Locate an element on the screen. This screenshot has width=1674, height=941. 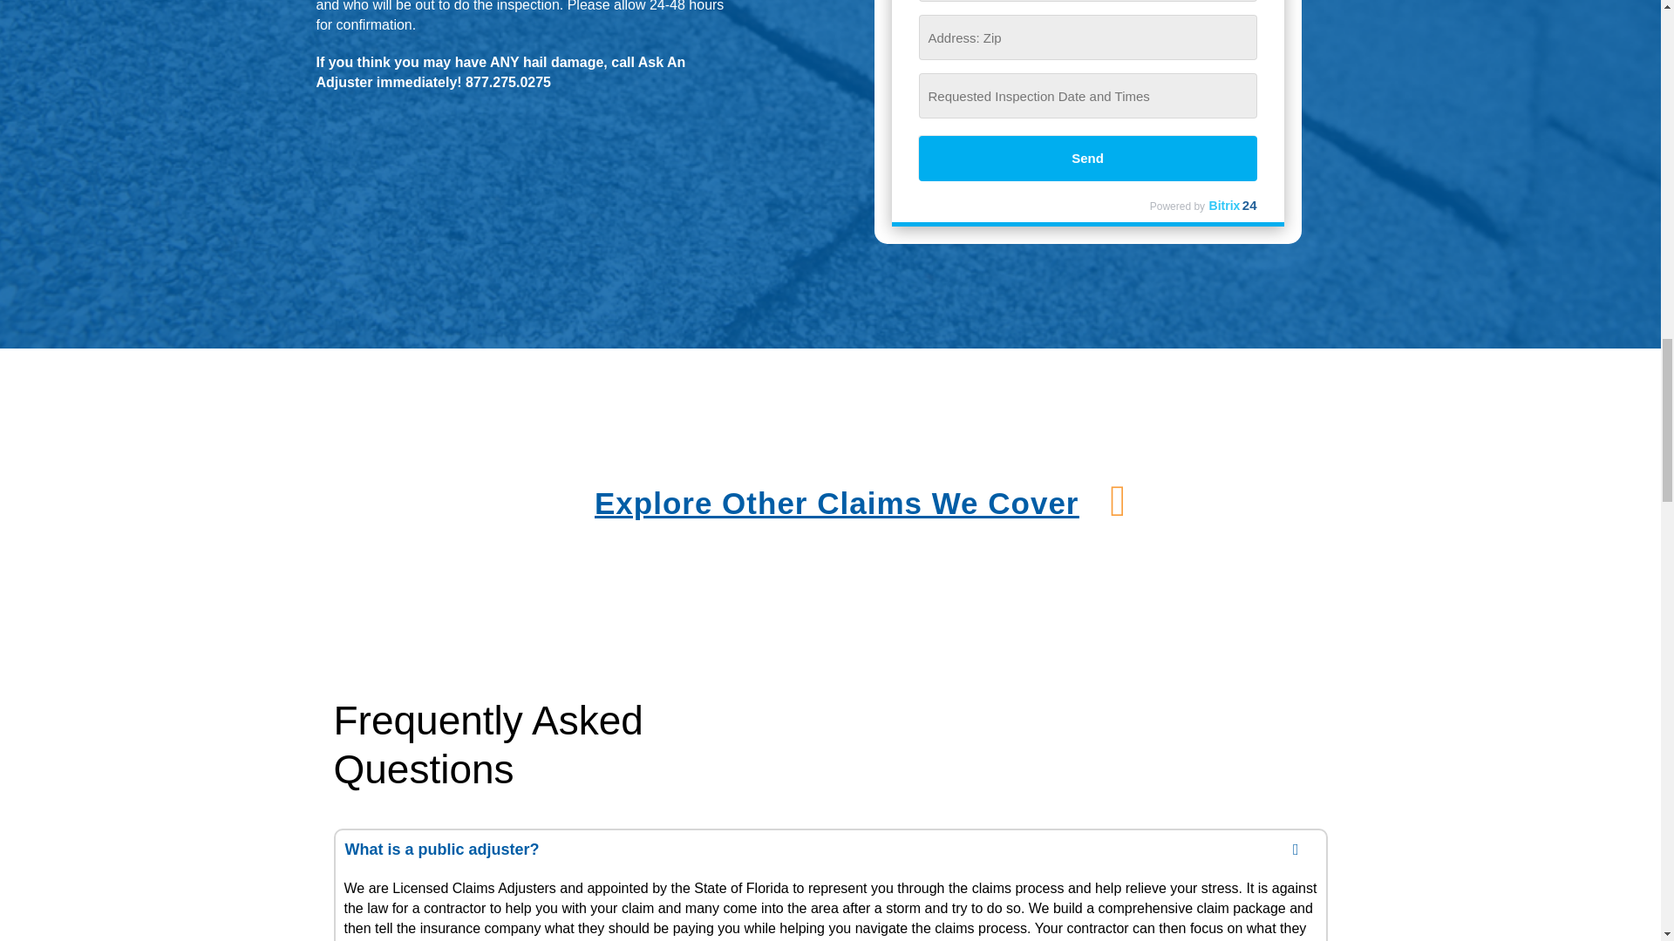
Explore Other Claims We Cover is located at coordinates (835, 504).